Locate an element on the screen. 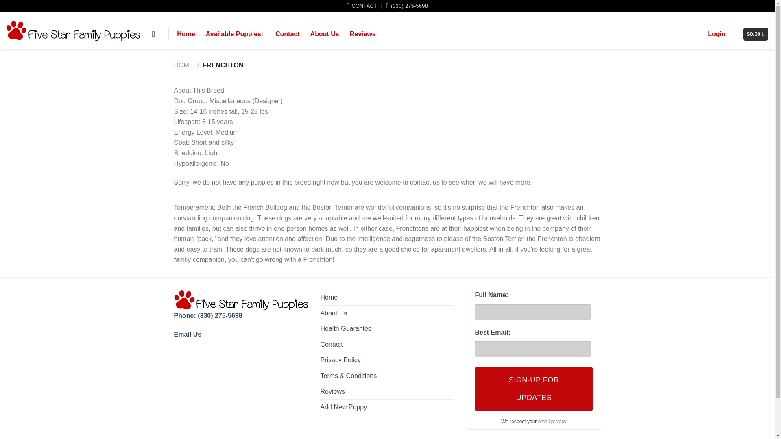 Image resolution: width=781 pixels, height=439 pixels. Privacy Policy is located at coordinates (552, 422).